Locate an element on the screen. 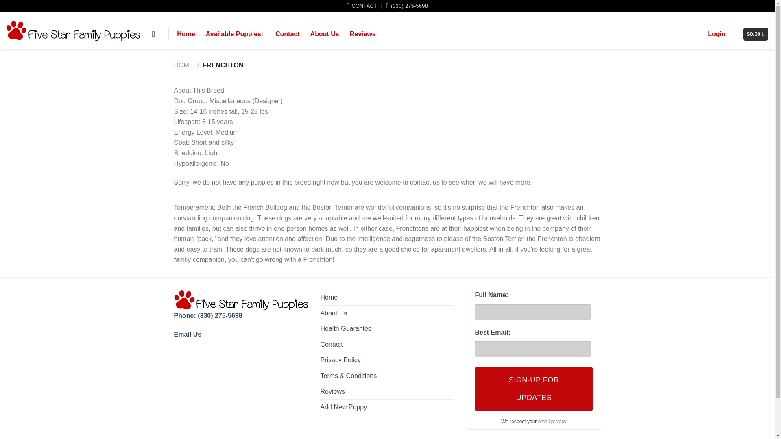 Image resolution: width=781 pixels, height=439 pixels. Privacy Policy is located at coordinates (552, 422).